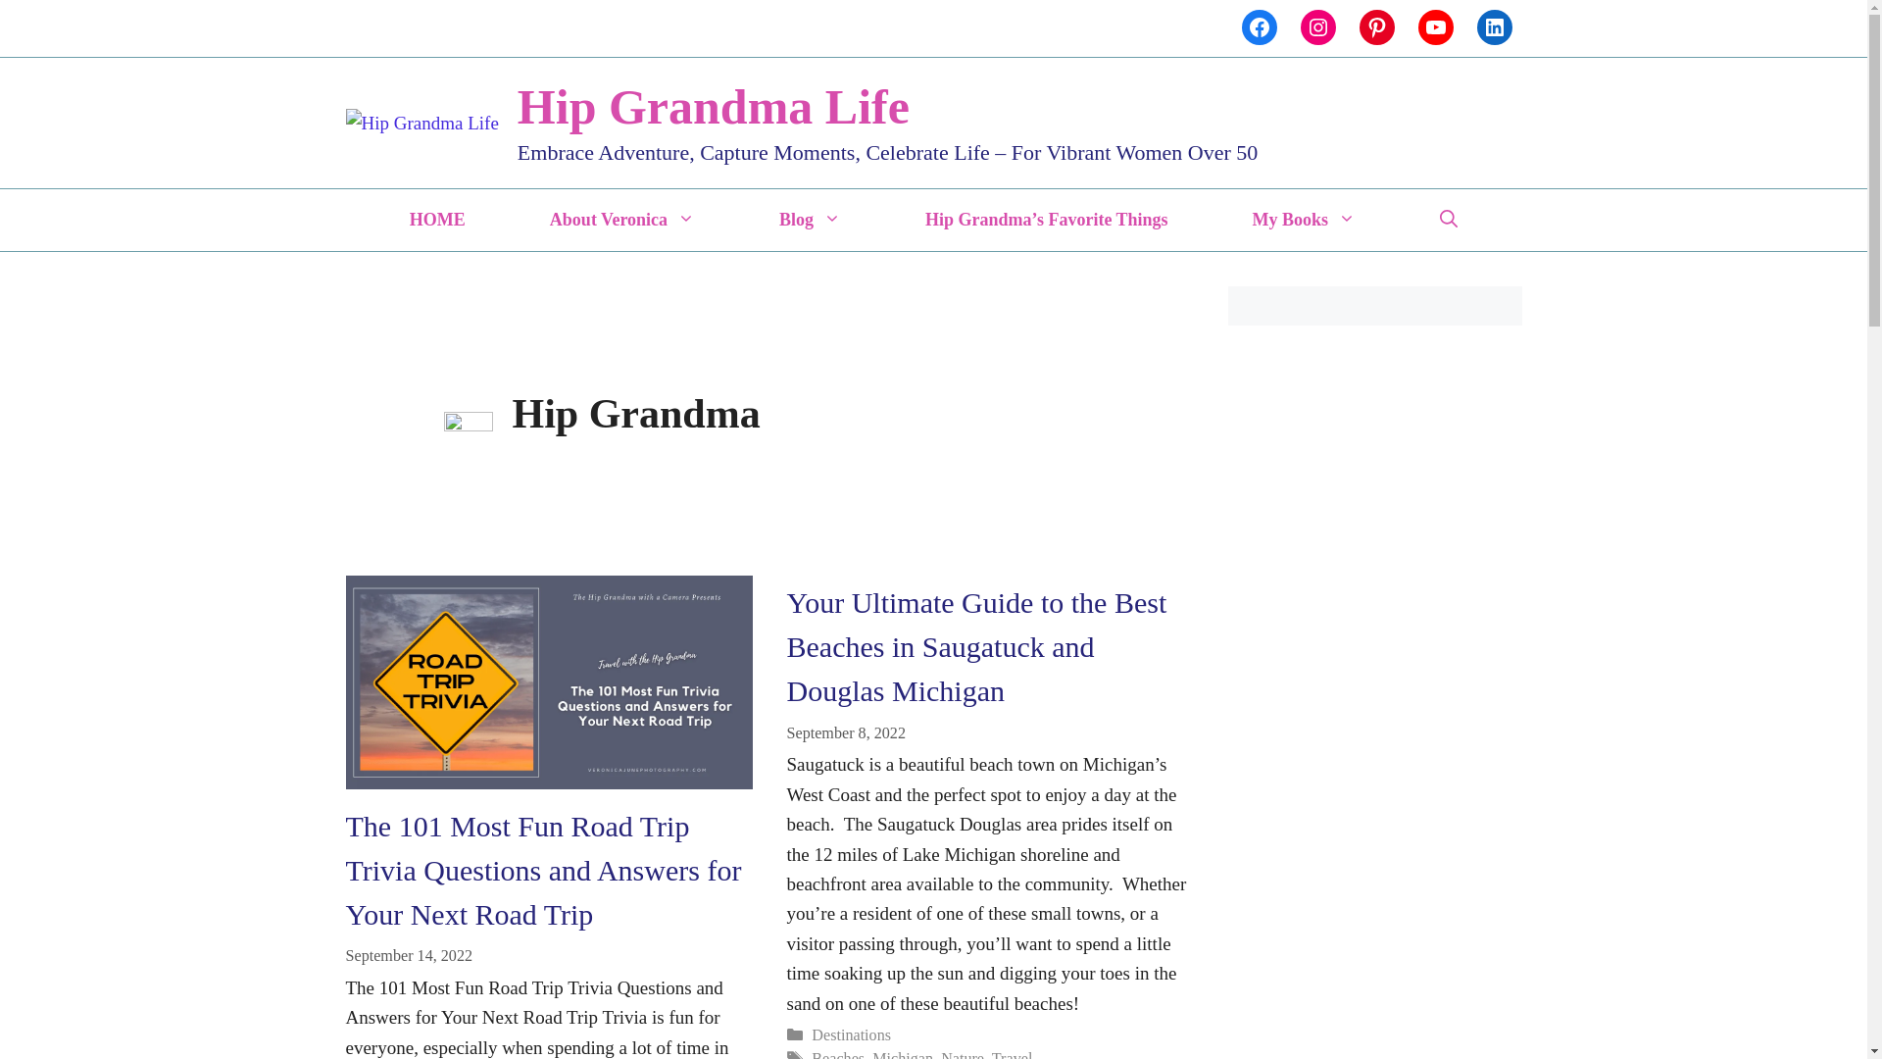  I want to click on YouTube, so click(1435, 27).